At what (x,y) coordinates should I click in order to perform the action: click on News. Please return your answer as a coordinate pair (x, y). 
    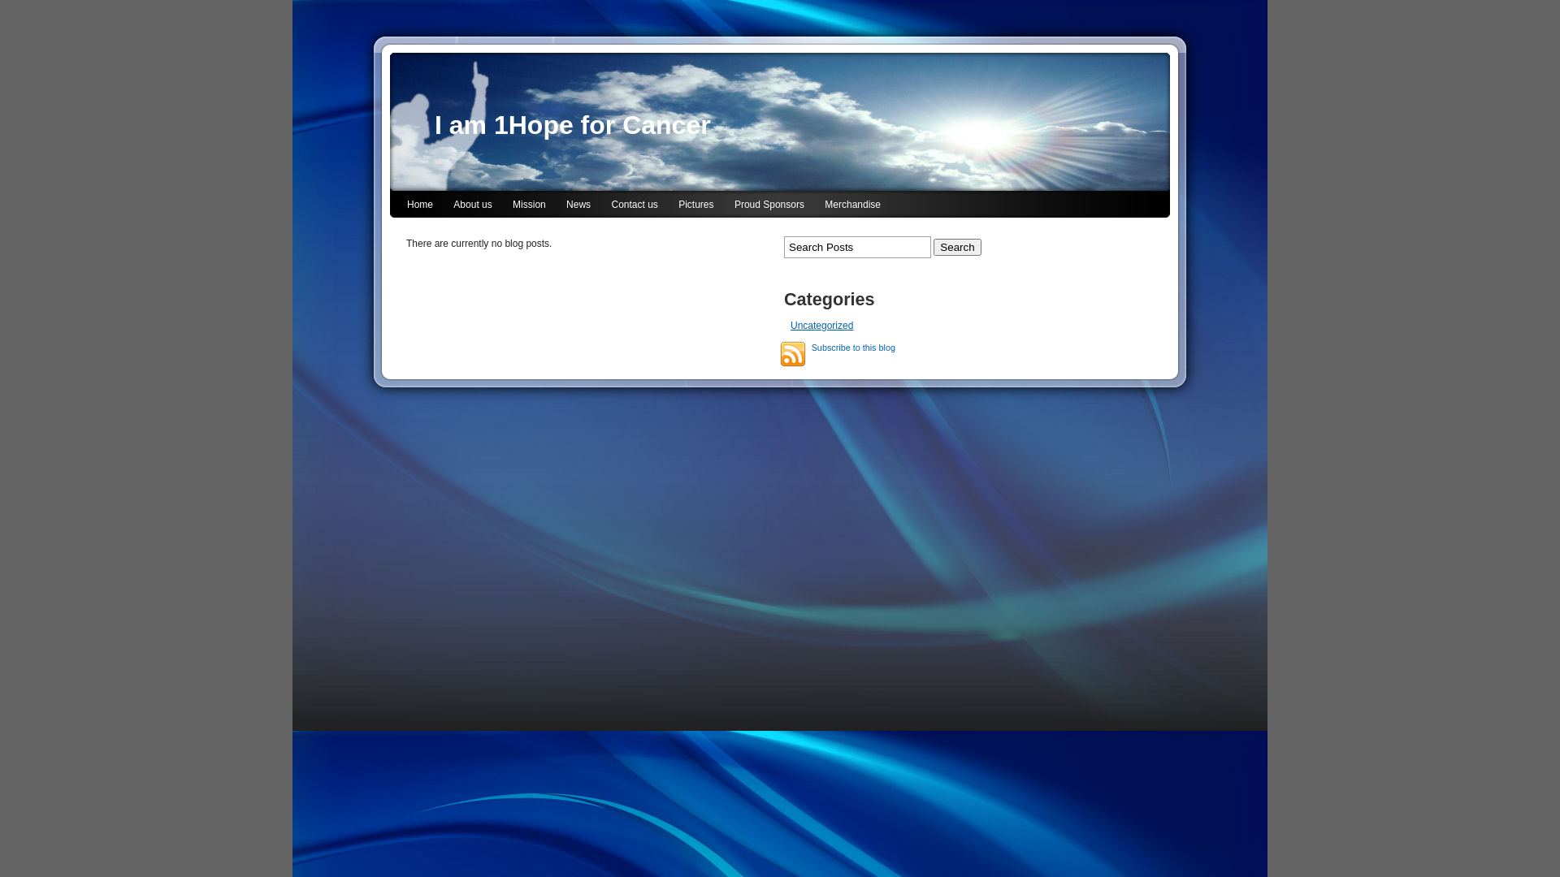
    Looking at the image, I should click on (578, 206).